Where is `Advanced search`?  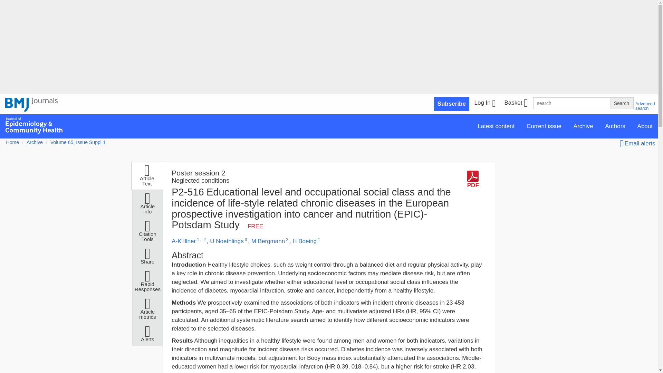 Advanced search is located at coordinates (645, 106).